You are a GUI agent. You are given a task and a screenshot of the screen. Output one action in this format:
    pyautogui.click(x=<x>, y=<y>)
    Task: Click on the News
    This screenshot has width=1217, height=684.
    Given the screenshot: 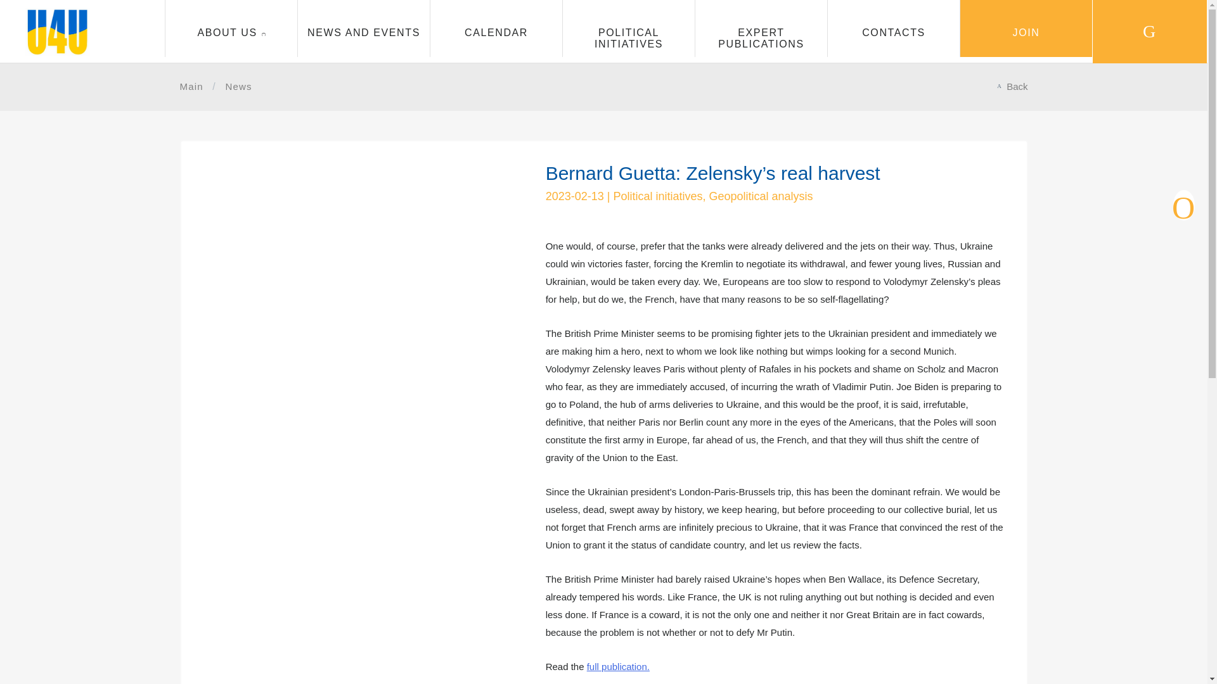 What is the action you would take?
    pyautogui.click(x=238, y=87)
    